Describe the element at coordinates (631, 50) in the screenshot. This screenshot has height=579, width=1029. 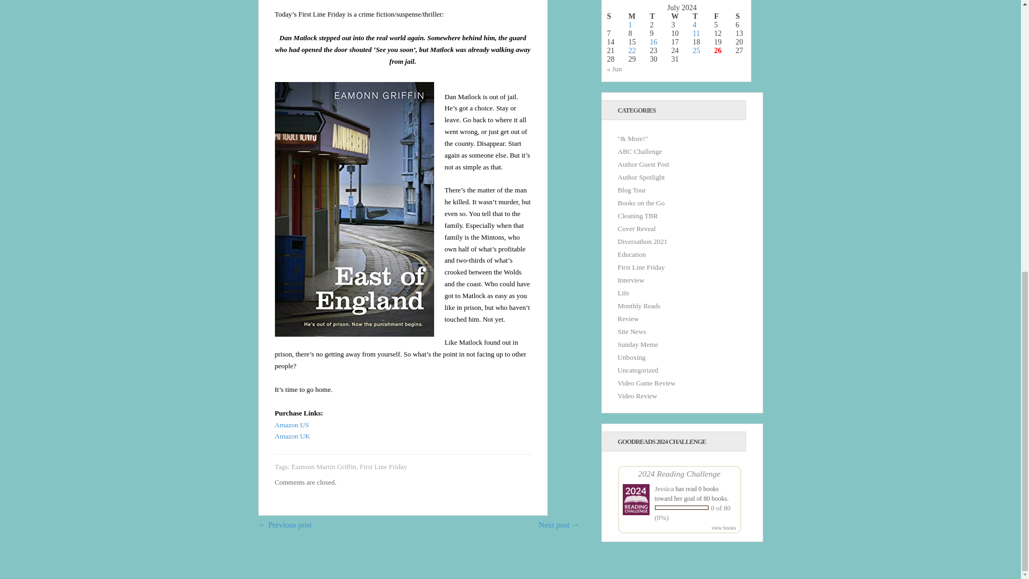
I see `22` at that location.